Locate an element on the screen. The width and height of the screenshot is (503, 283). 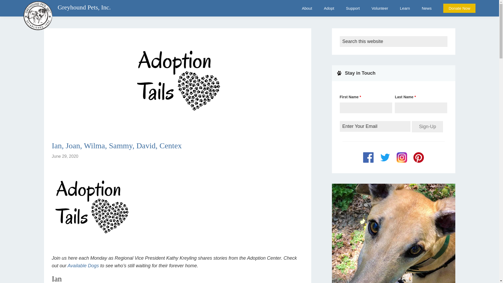
Greyhound Pets, Inc. is located at coordinates (84, 7).